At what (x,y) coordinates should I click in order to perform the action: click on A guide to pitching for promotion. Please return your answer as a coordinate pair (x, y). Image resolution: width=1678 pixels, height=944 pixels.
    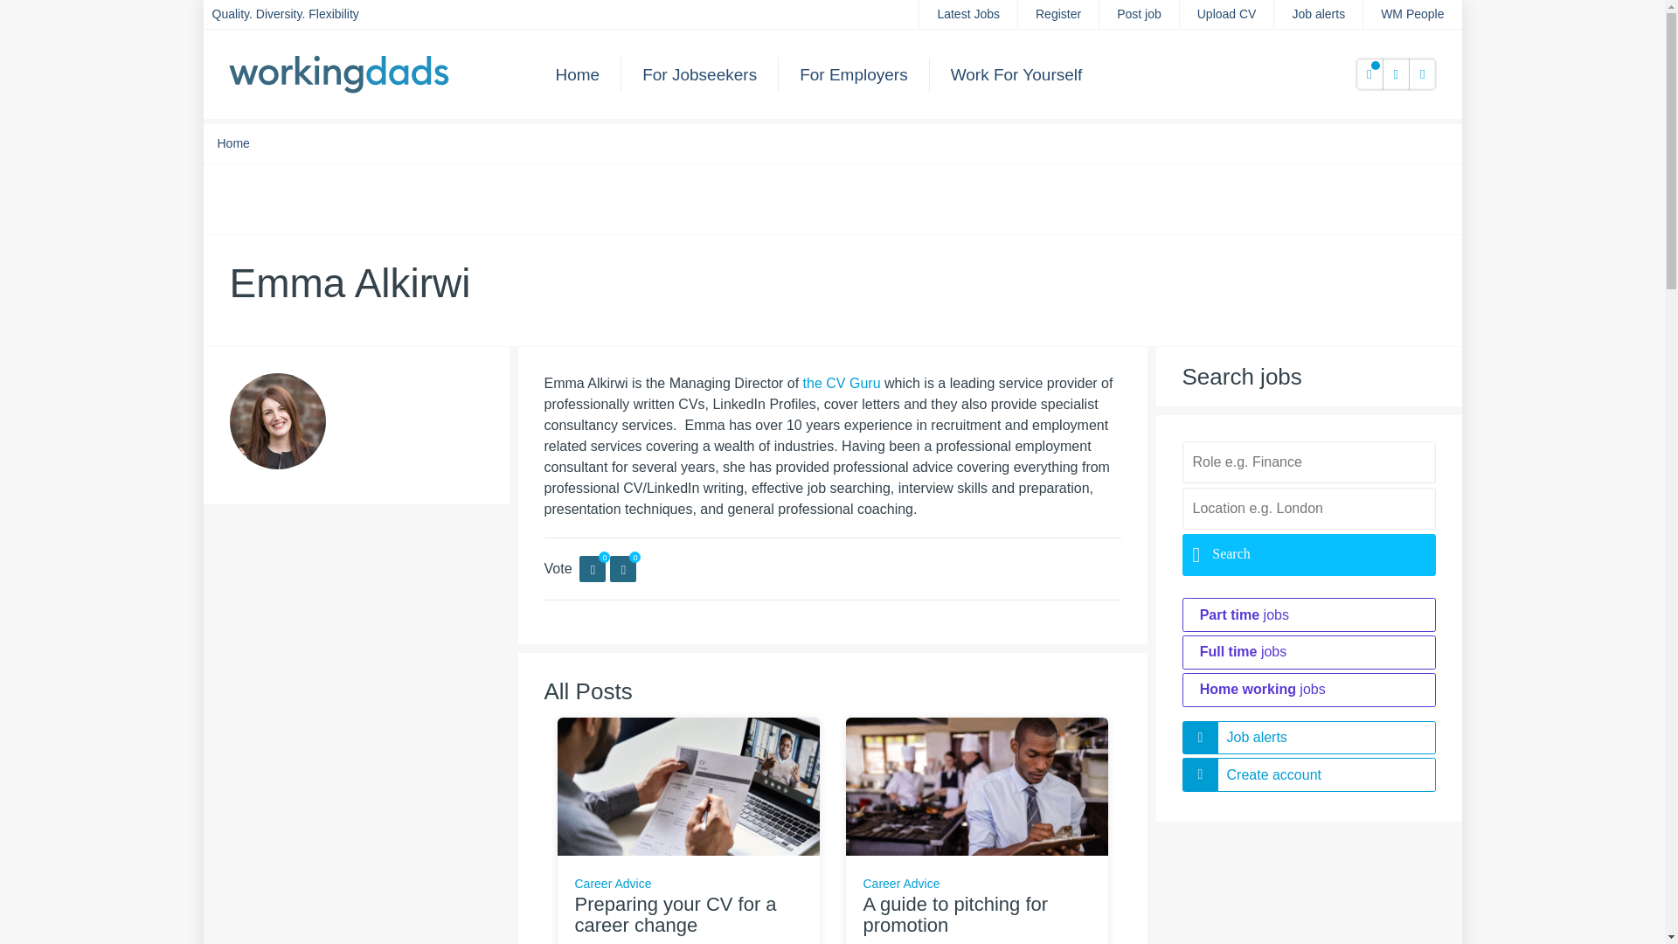
    Looking at the image, I should click on (976, 785).